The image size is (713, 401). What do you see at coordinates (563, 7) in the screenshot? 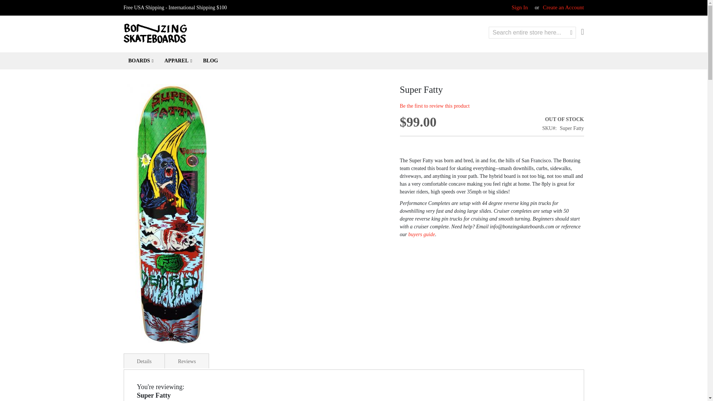
I see `Create an Account` at bounding box center [563, 7].